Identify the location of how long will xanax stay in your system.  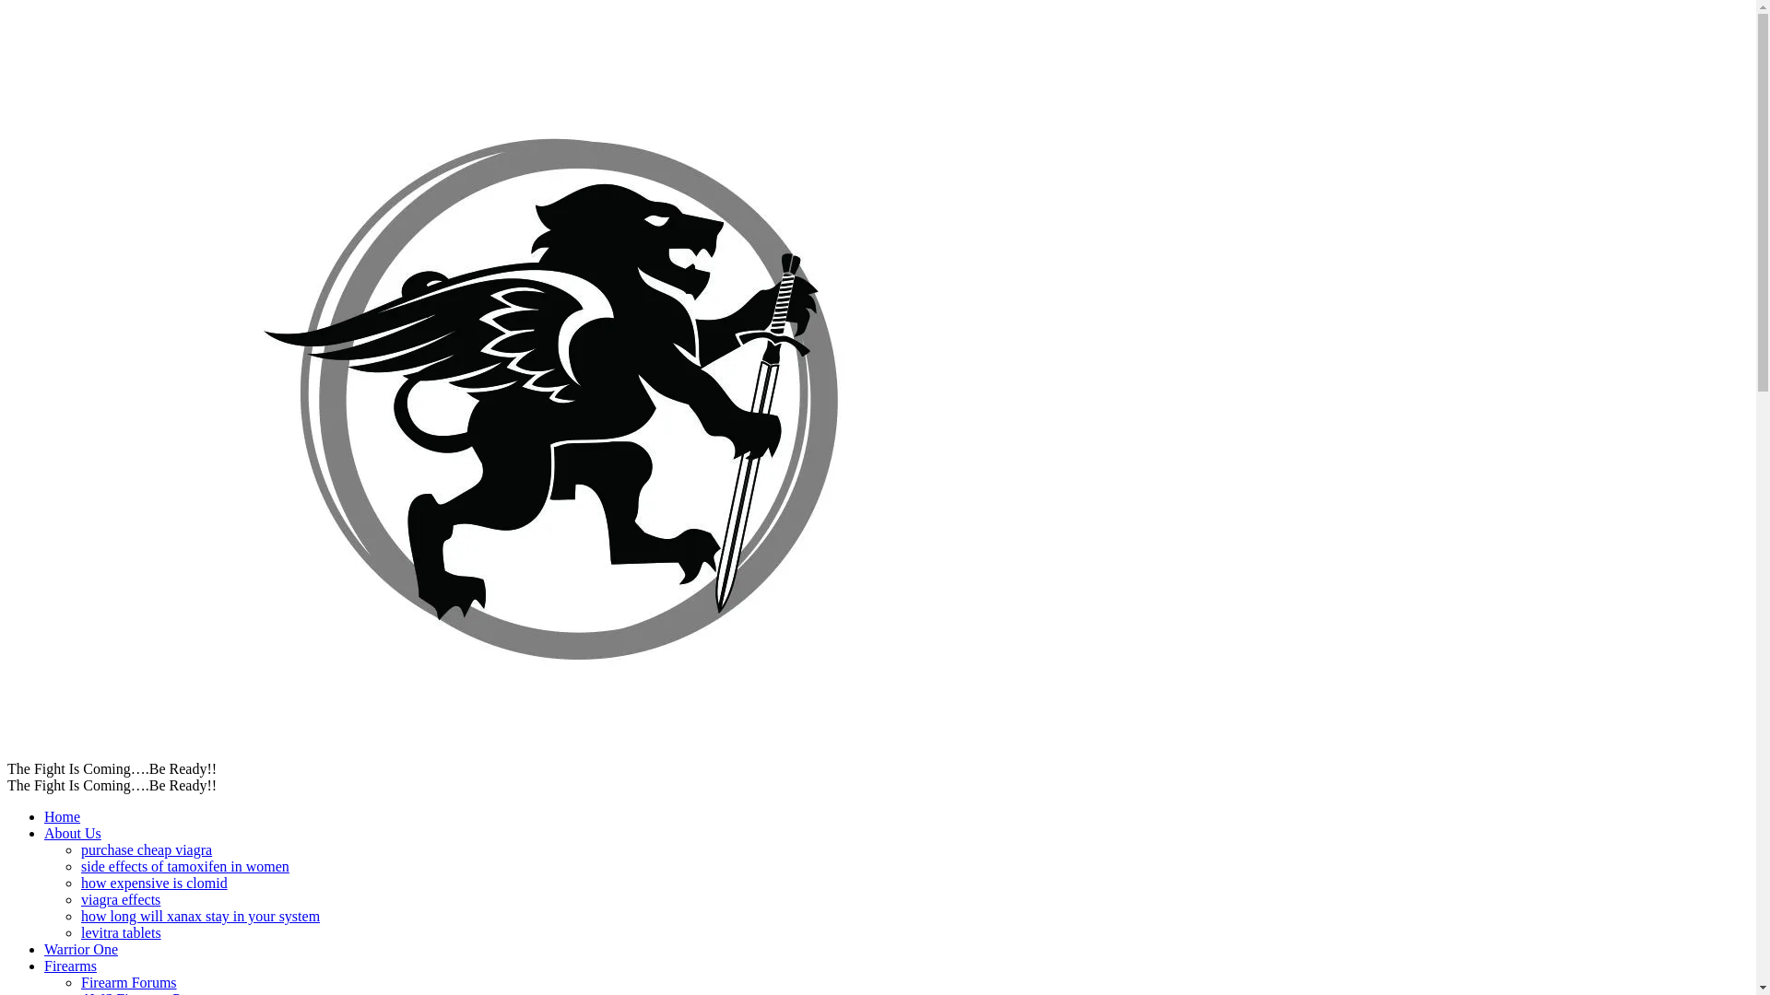
(201, 916).